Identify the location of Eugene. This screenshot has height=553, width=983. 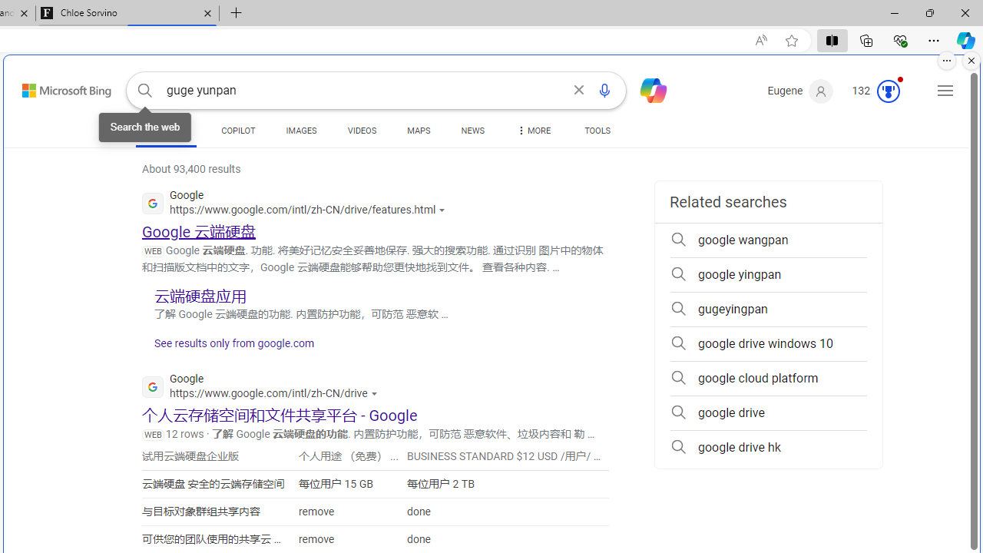
(800, 91).